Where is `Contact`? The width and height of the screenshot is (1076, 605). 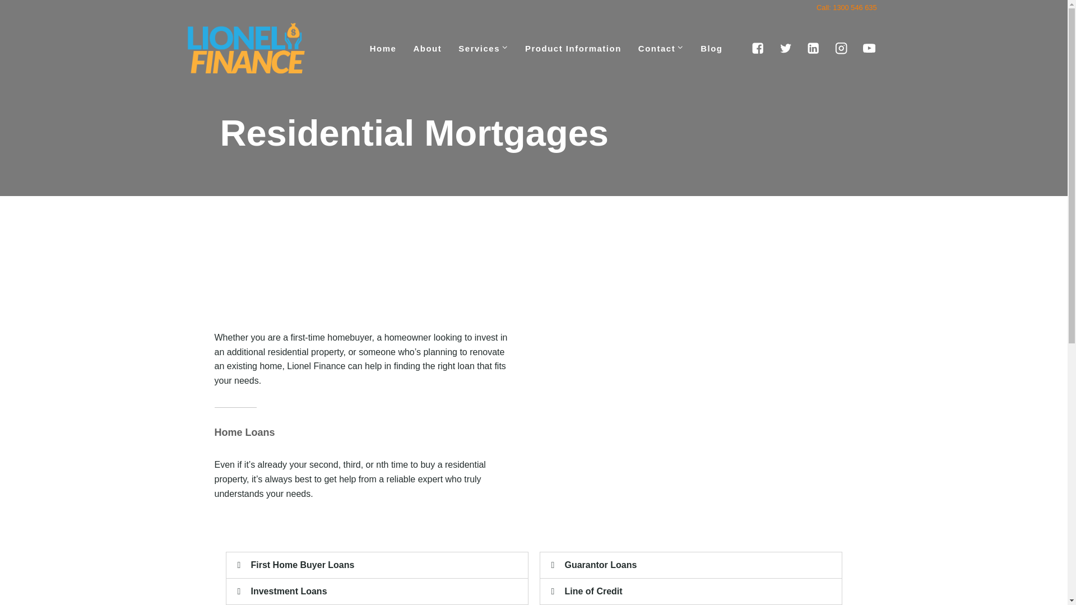 Contact is located at coordinates (660, 48).